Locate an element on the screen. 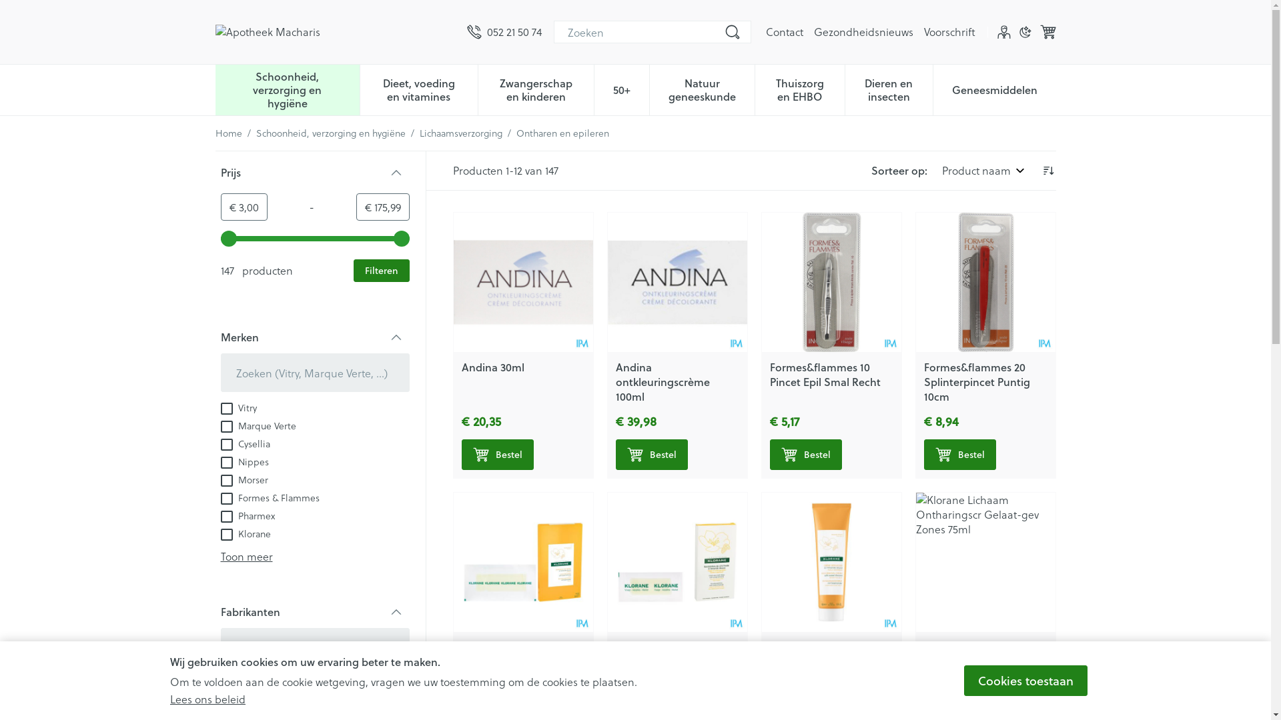 This screenshot has height=720, width=1281. Bestel is located at coordinates (806, 455).